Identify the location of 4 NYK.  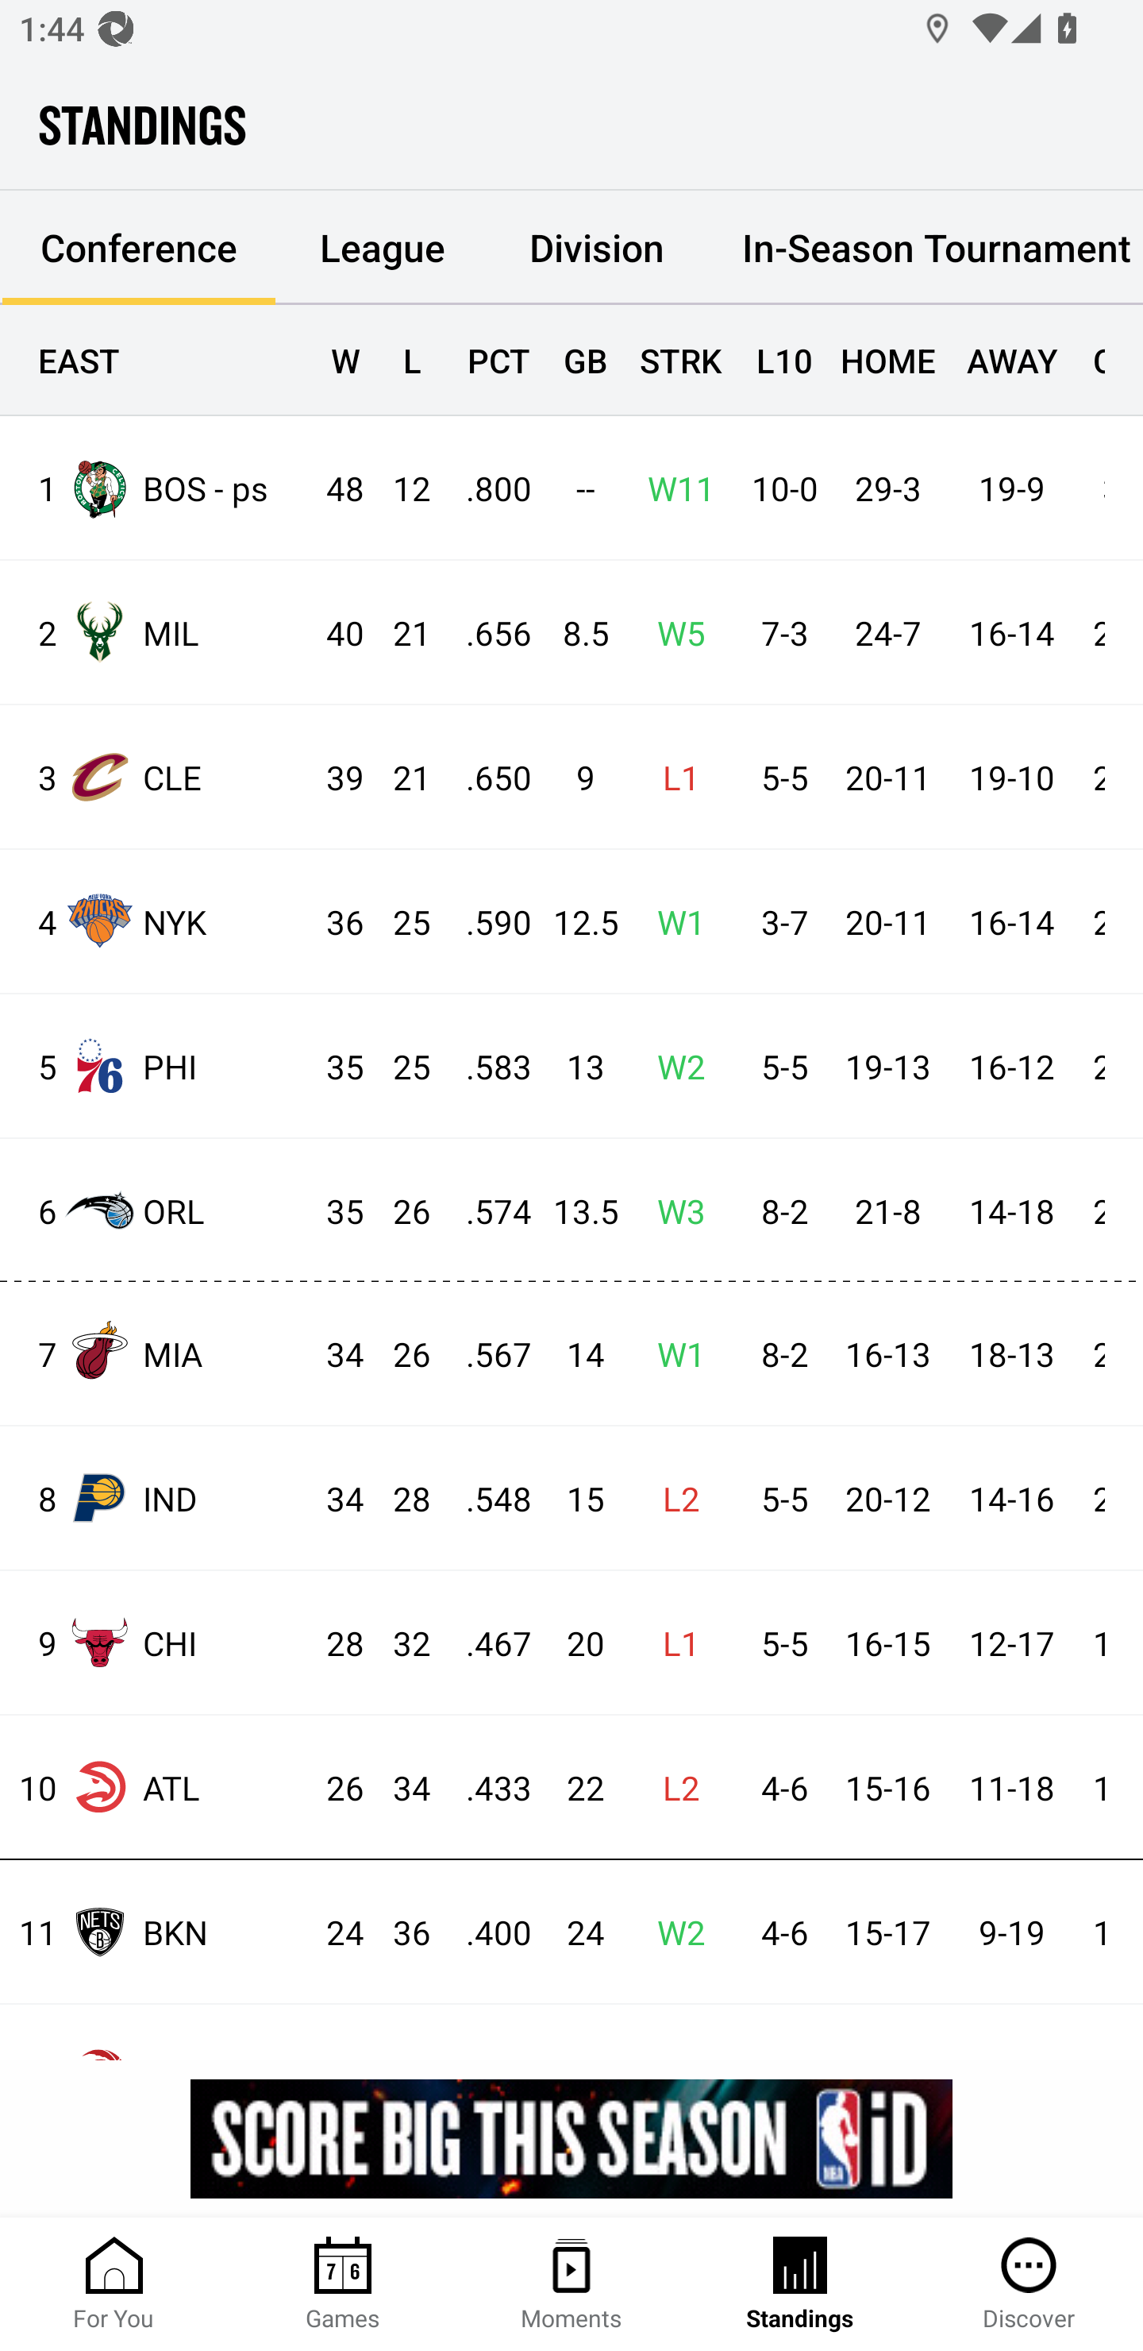
(156, 920).